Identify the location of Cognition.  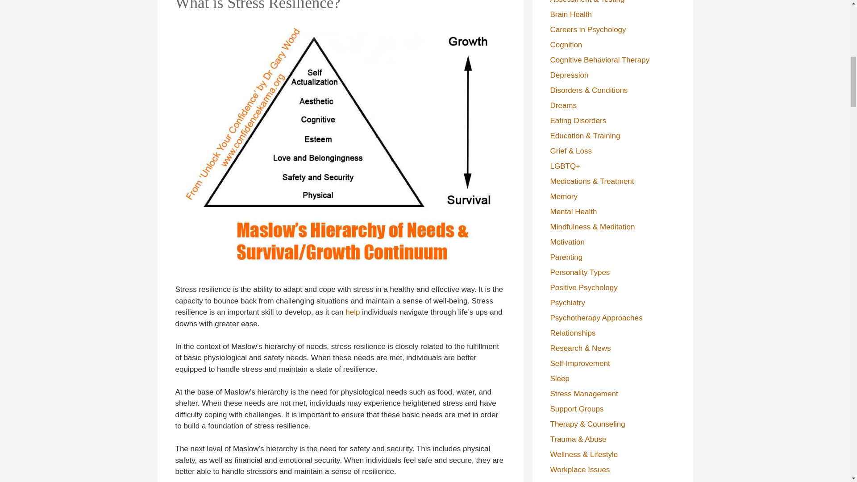
(566, 44).